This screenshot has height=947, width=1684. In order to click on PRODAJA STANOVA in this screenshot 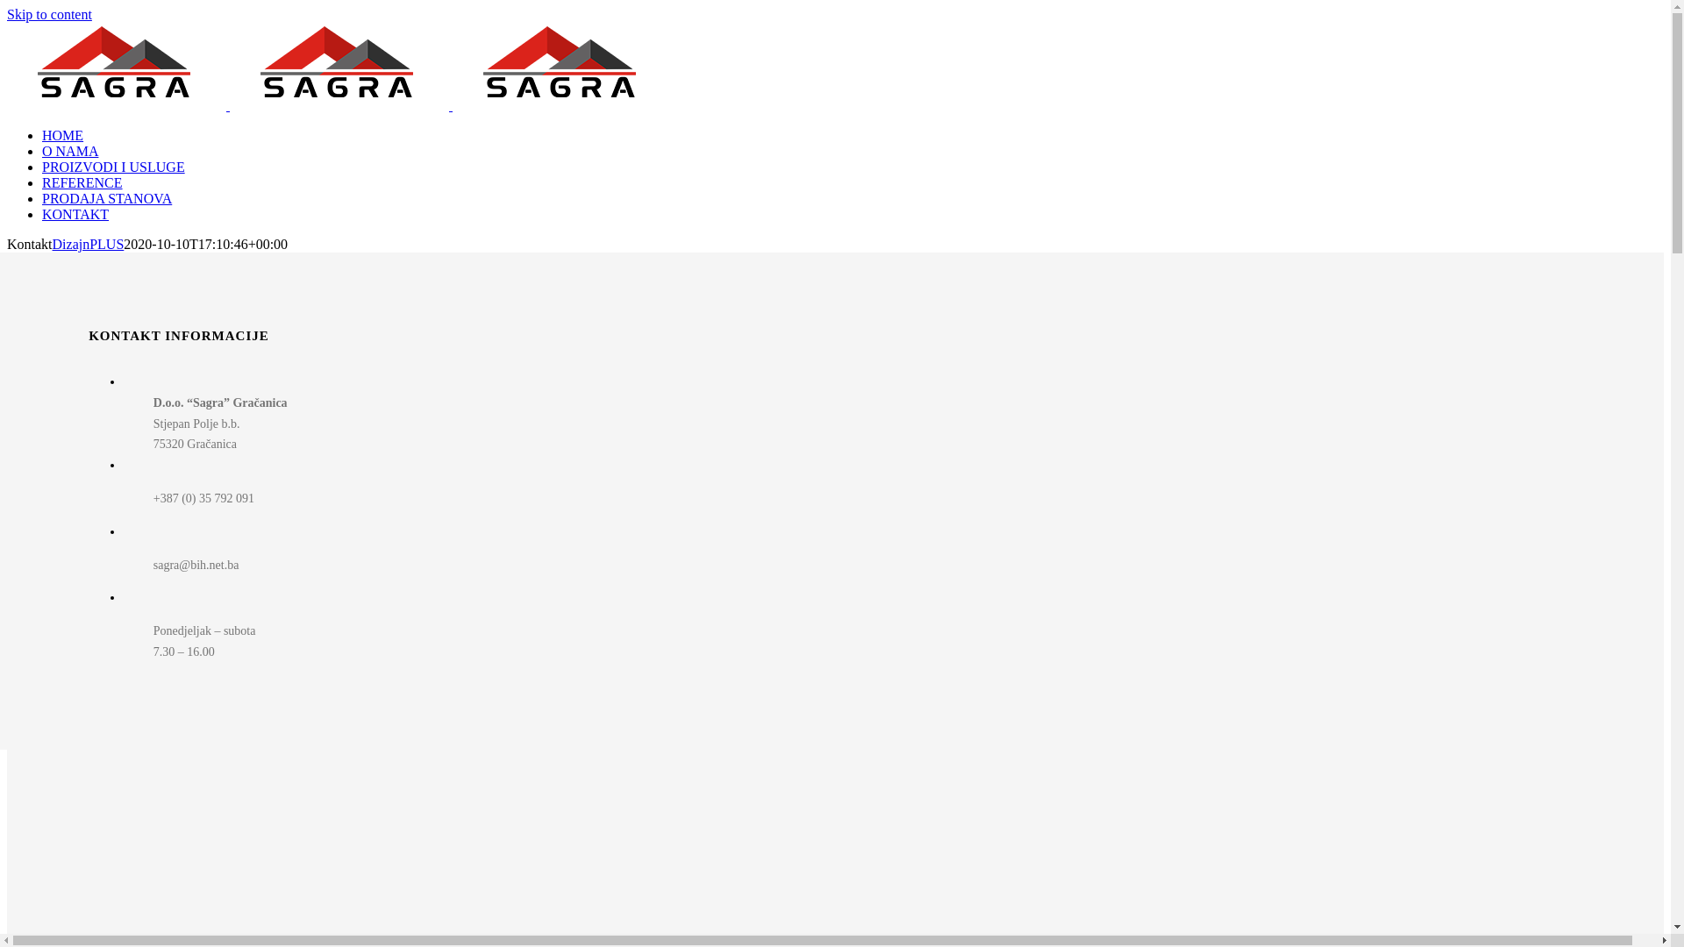, I will do `click(118, 198)`.